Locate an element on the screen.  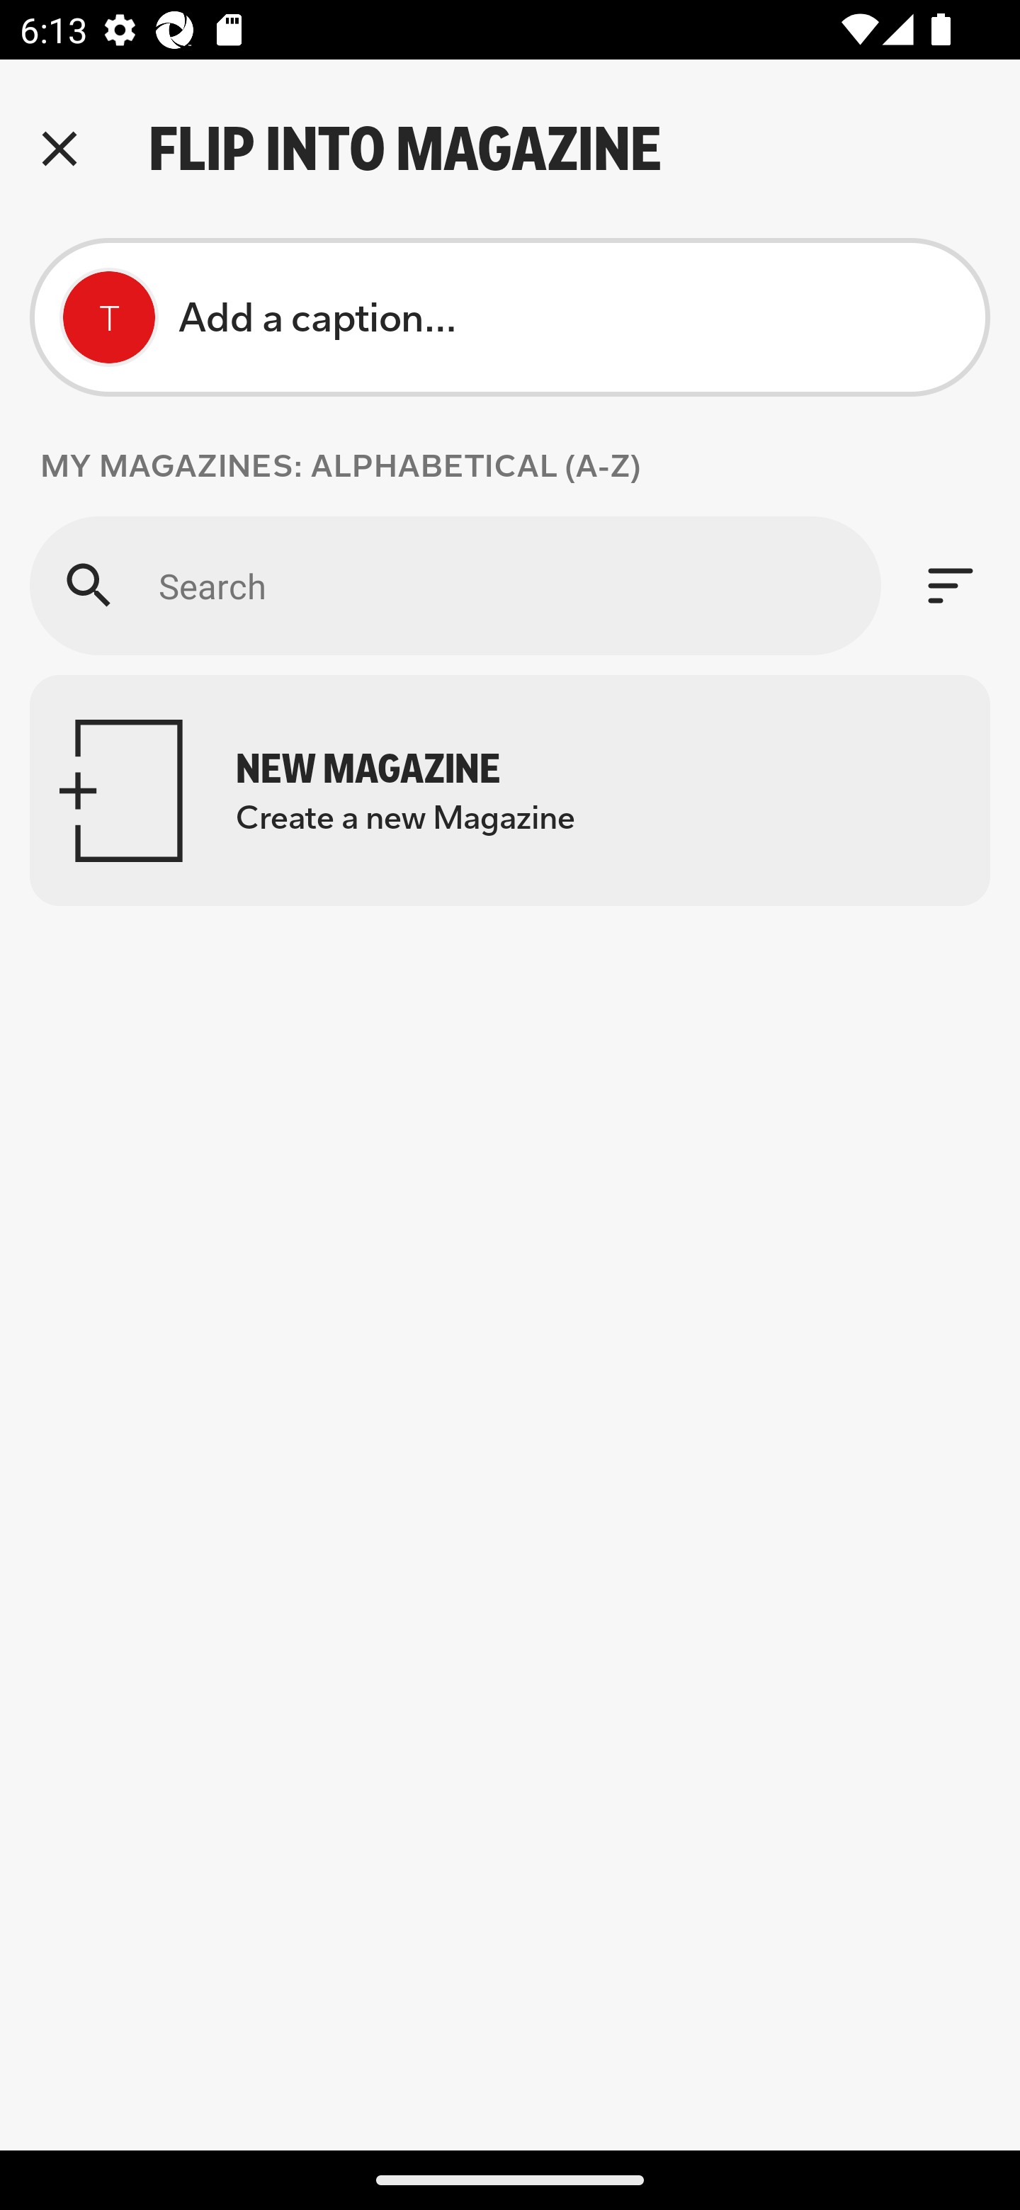
Test Appium Add a caption… is located at coordinates (510, 317).